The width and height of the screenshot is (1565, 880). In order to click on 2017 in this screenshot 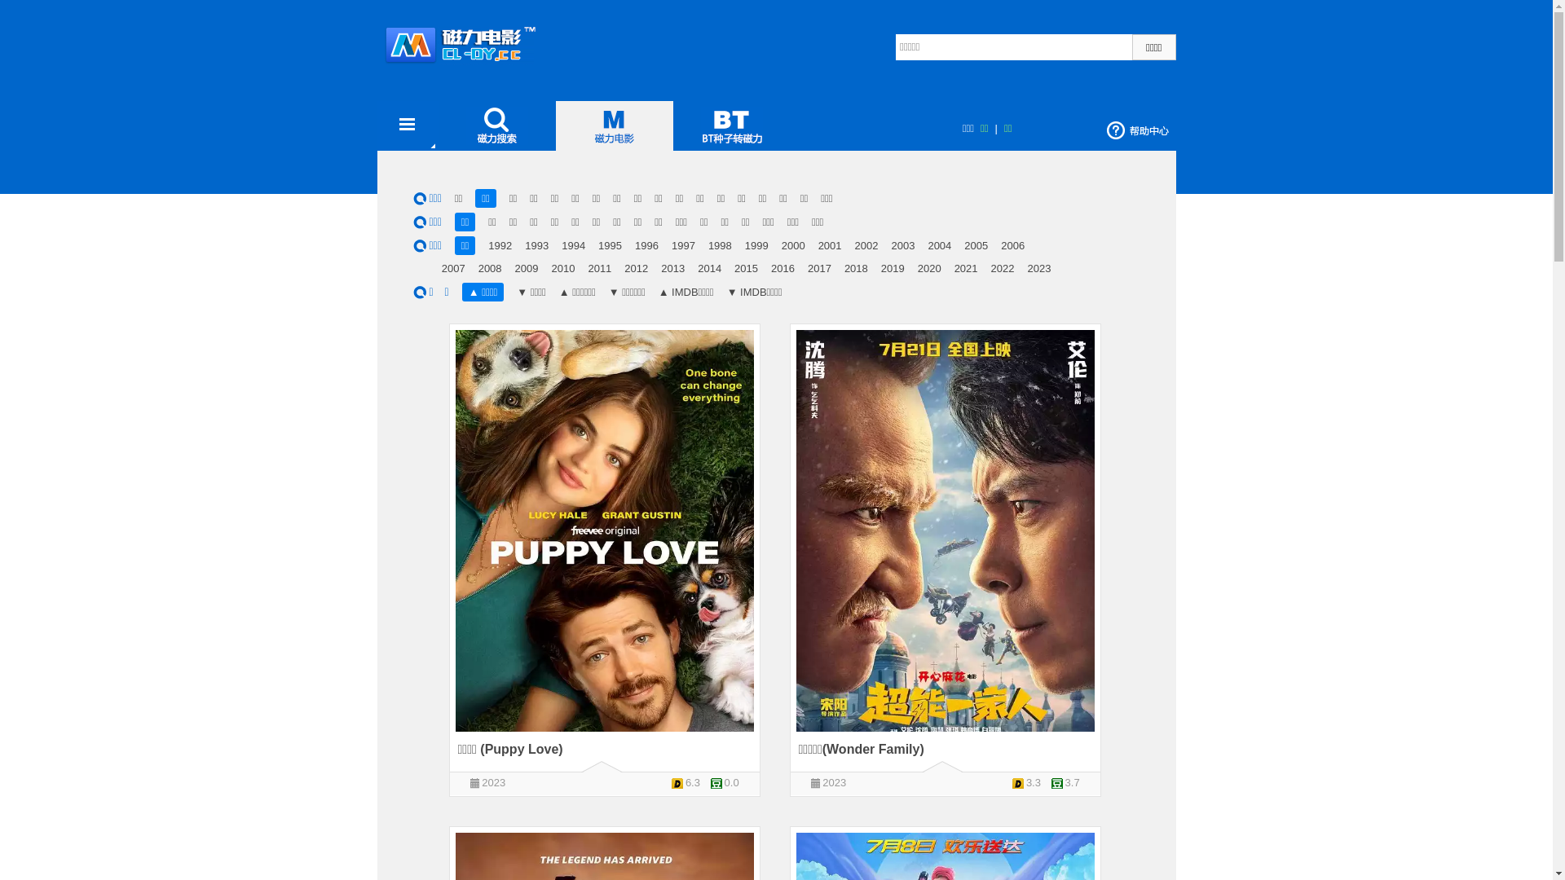, I will do `click(820, 269)`.